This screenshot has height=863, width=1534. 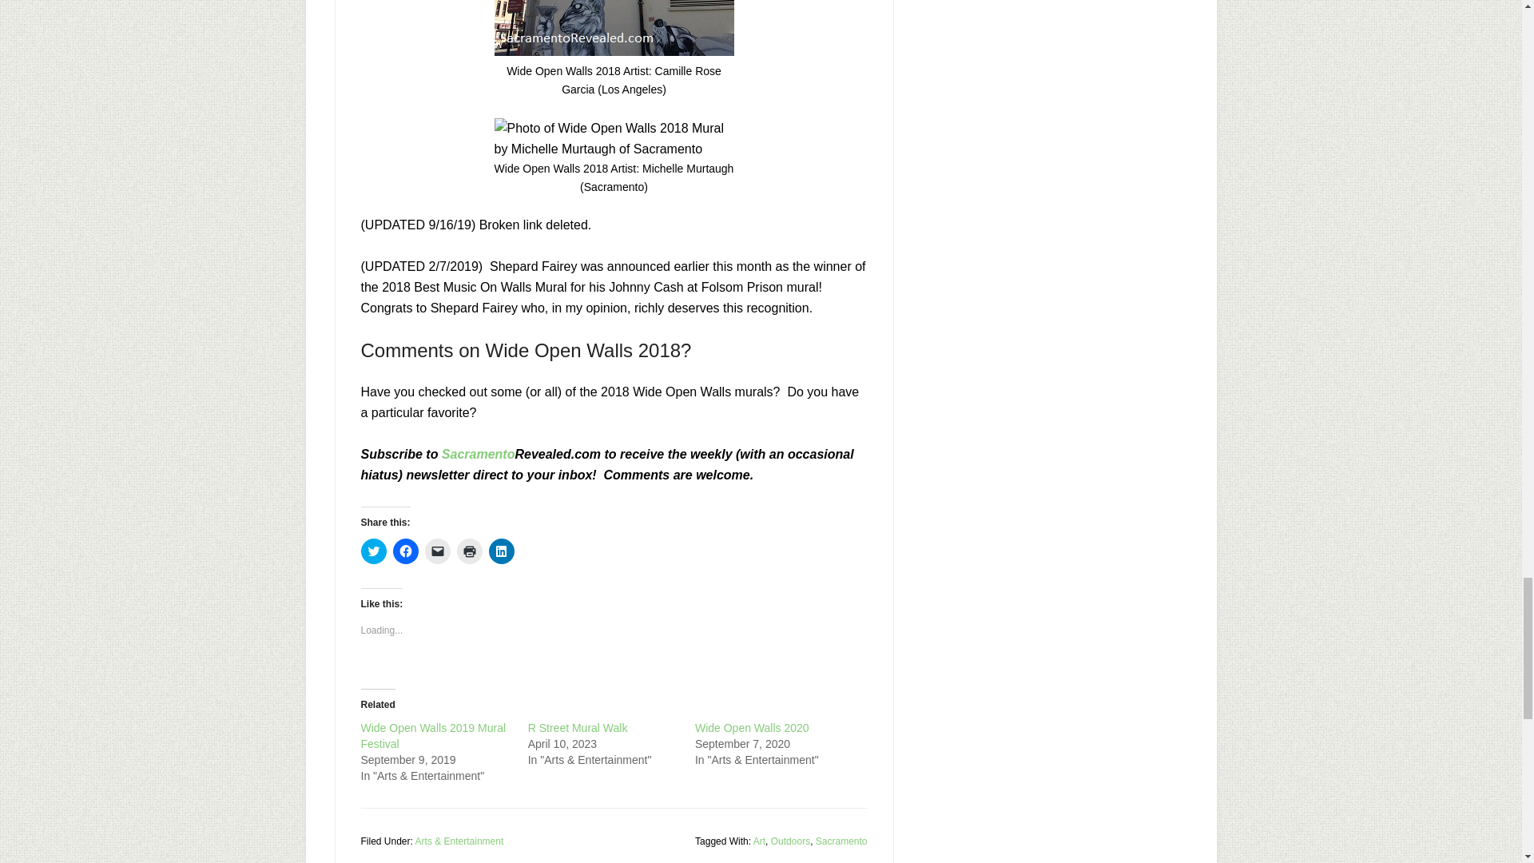 I want to click on R Street Mural Walk, so click(x=577, y=727).